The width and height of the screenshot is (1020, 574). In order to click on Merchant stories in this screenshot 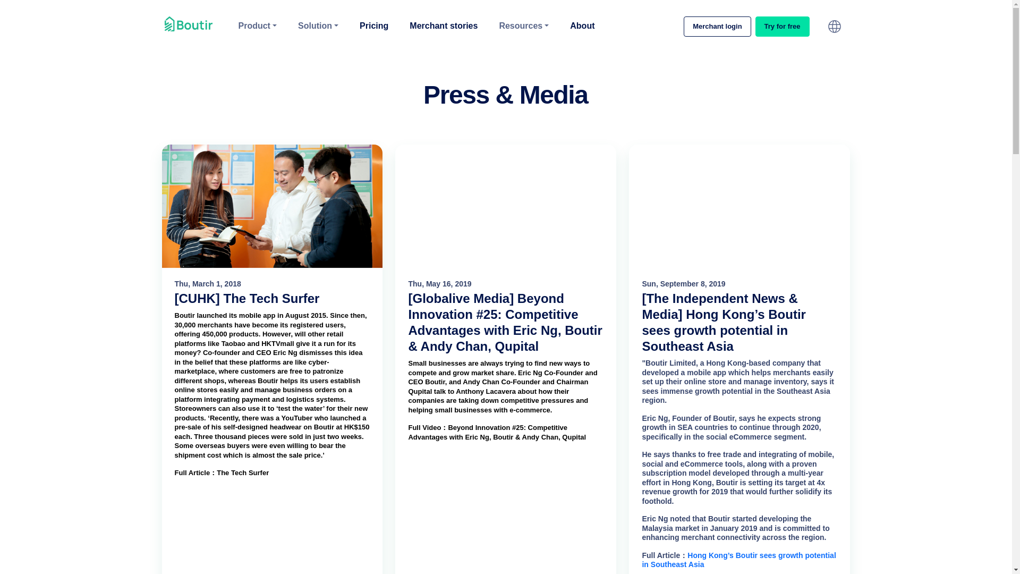, I will do `click(443, 26)`.